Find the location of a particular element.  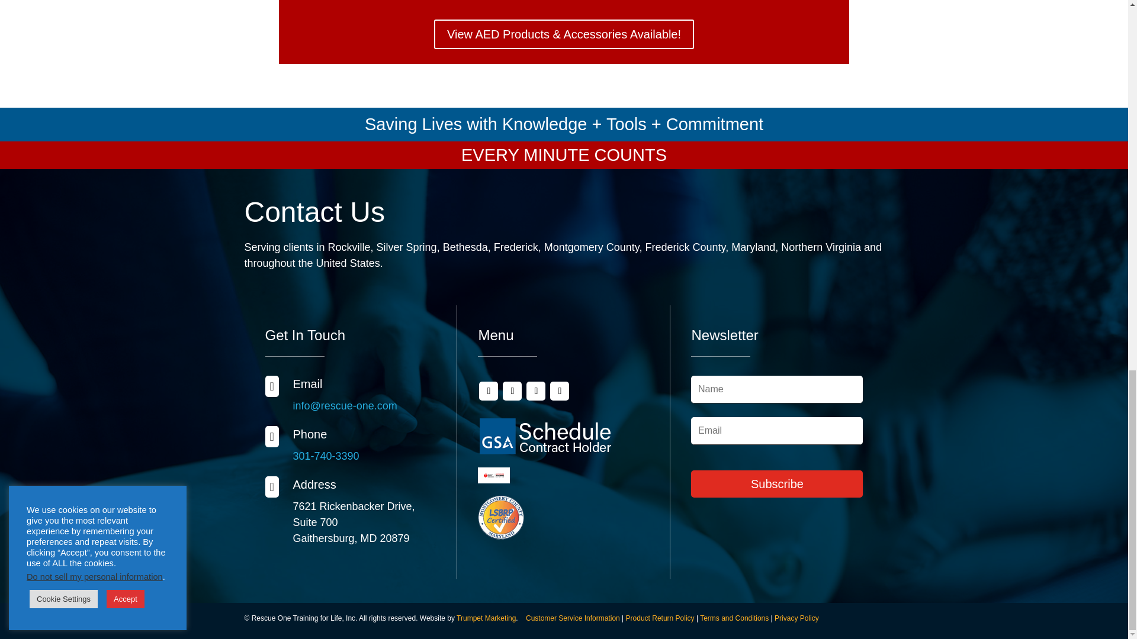

Follow on LinkedIn is located at coordinates (535, 390).